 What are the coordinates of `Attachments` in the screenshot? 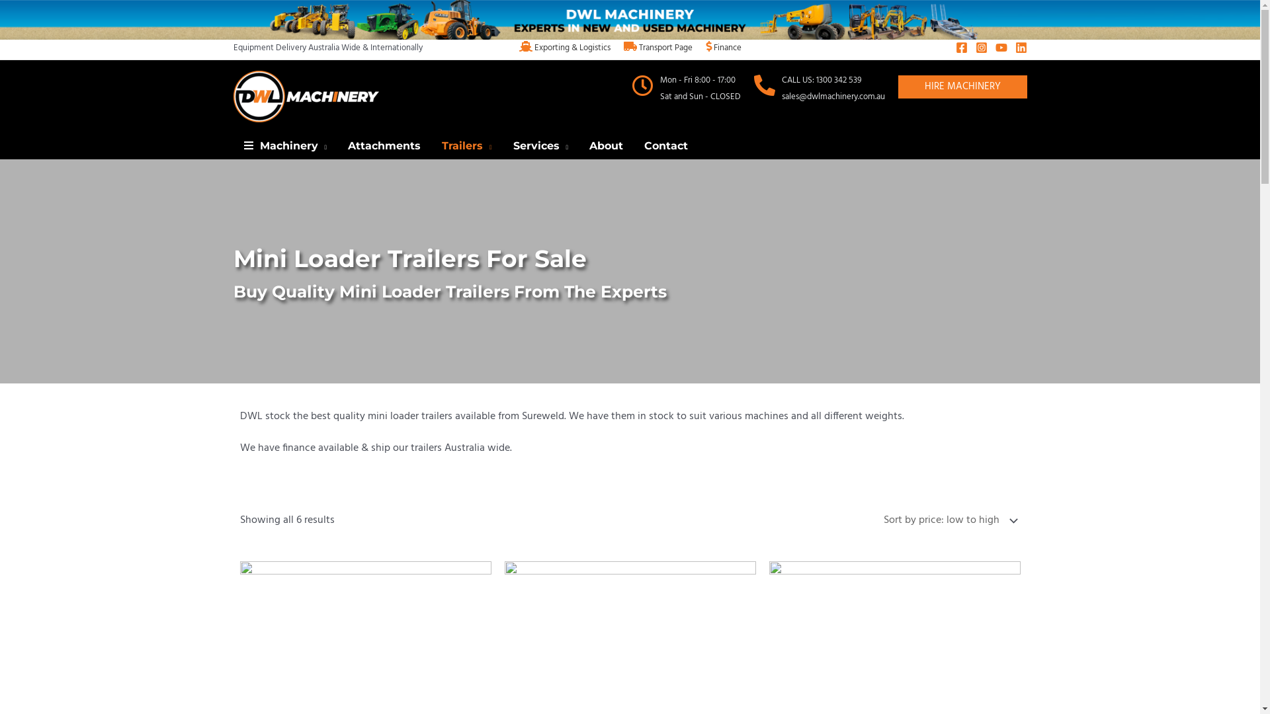 It's located at (384, 146).